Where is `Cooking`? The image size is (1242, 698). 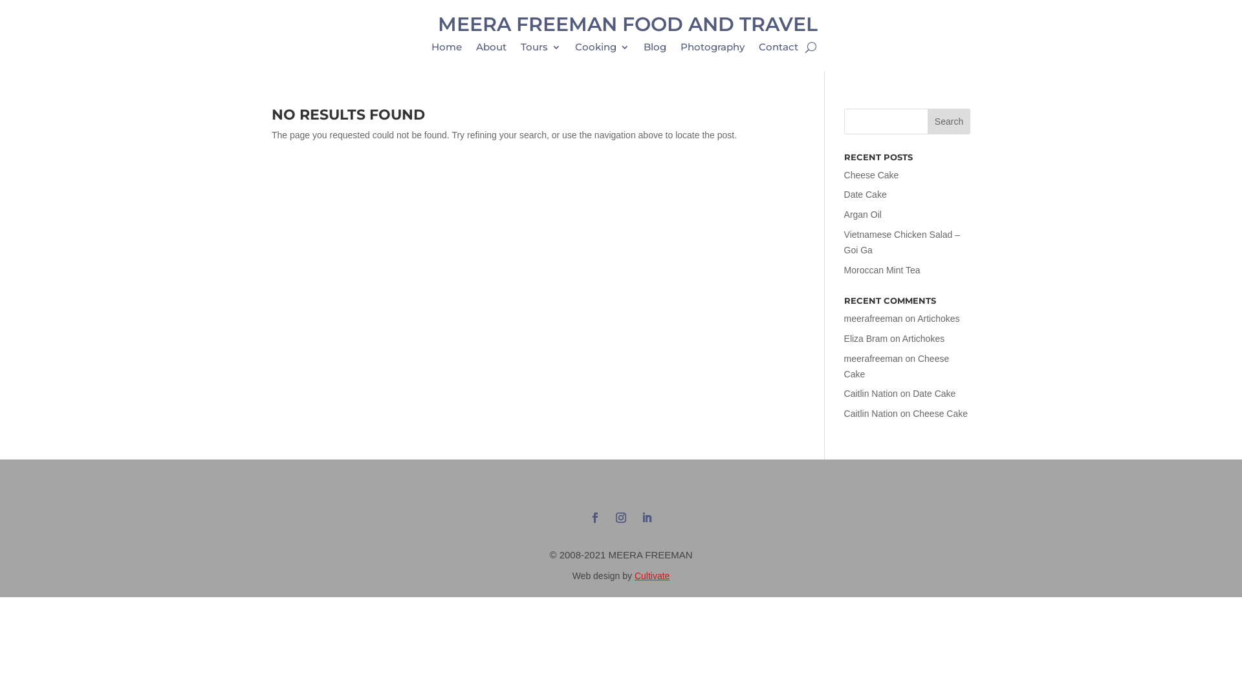
Cooking is located at coordinates (602, 50).